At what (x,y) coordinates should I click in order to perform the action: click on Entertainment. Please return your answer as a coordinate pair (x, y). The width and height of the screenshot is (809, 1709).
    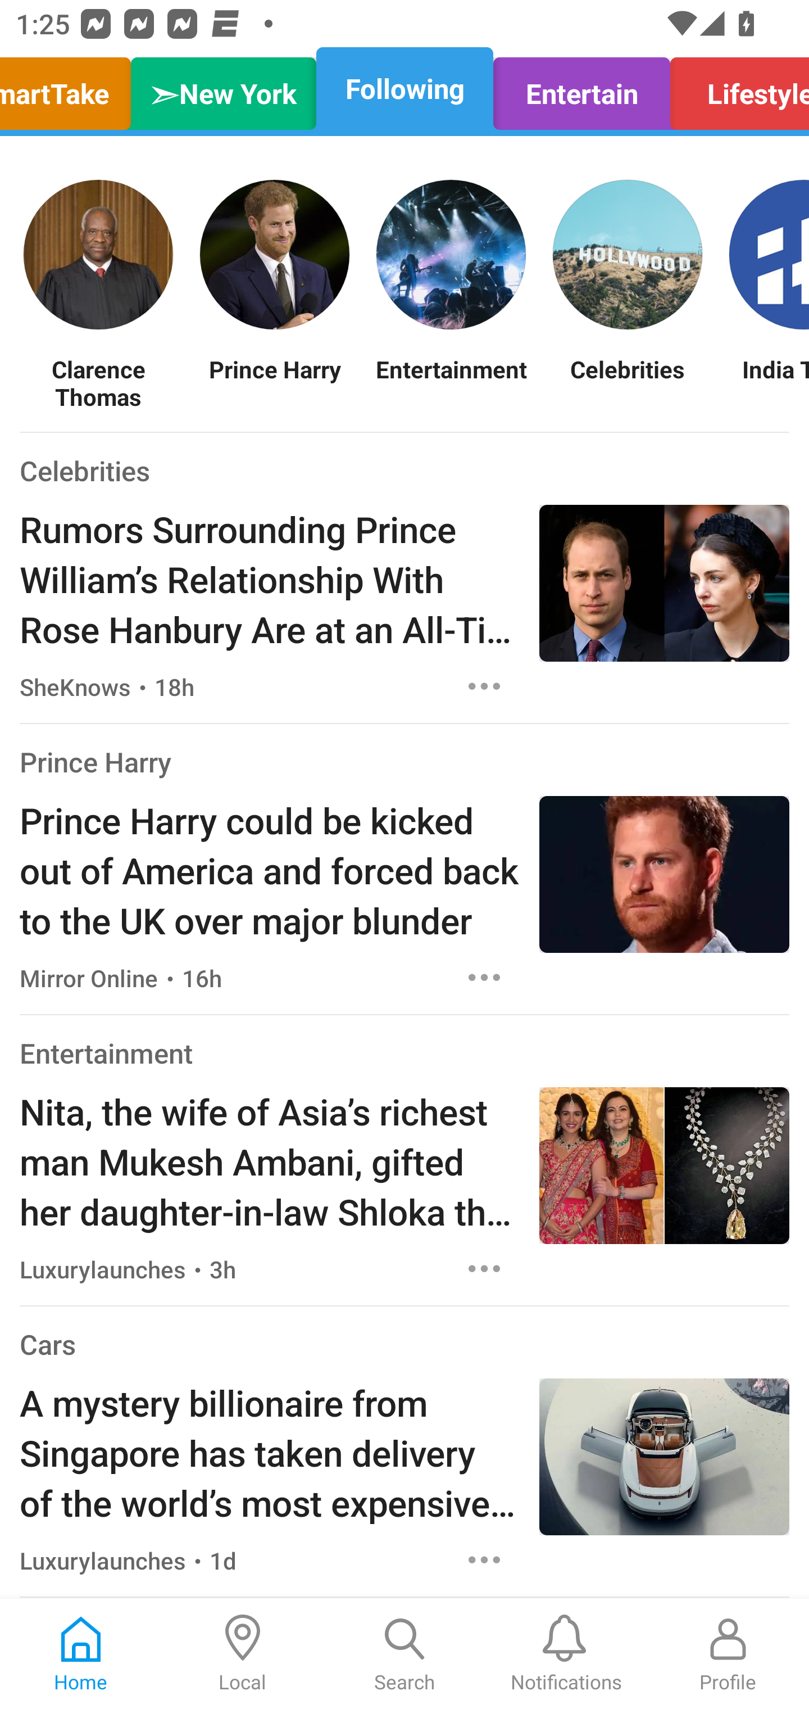
    Looking at the image, I should click on (106, 1052).